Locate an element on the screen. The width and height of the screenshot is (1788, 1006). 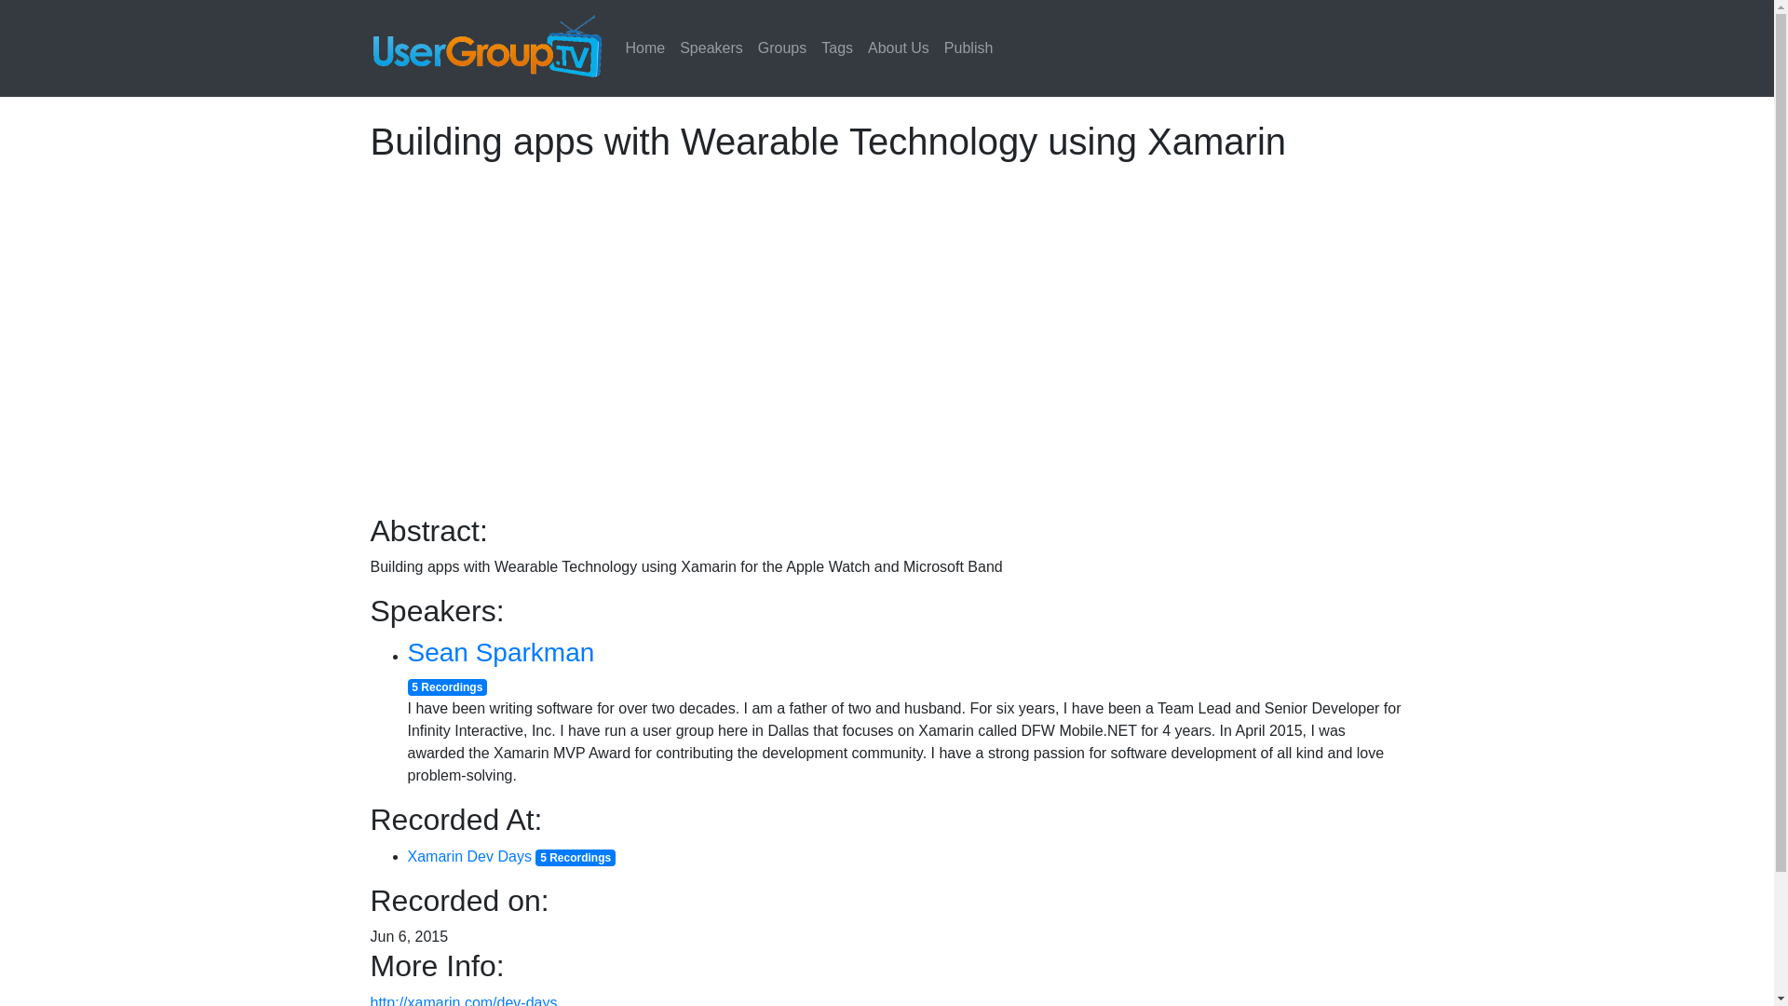
Publish is located at coordinates (968, 48).